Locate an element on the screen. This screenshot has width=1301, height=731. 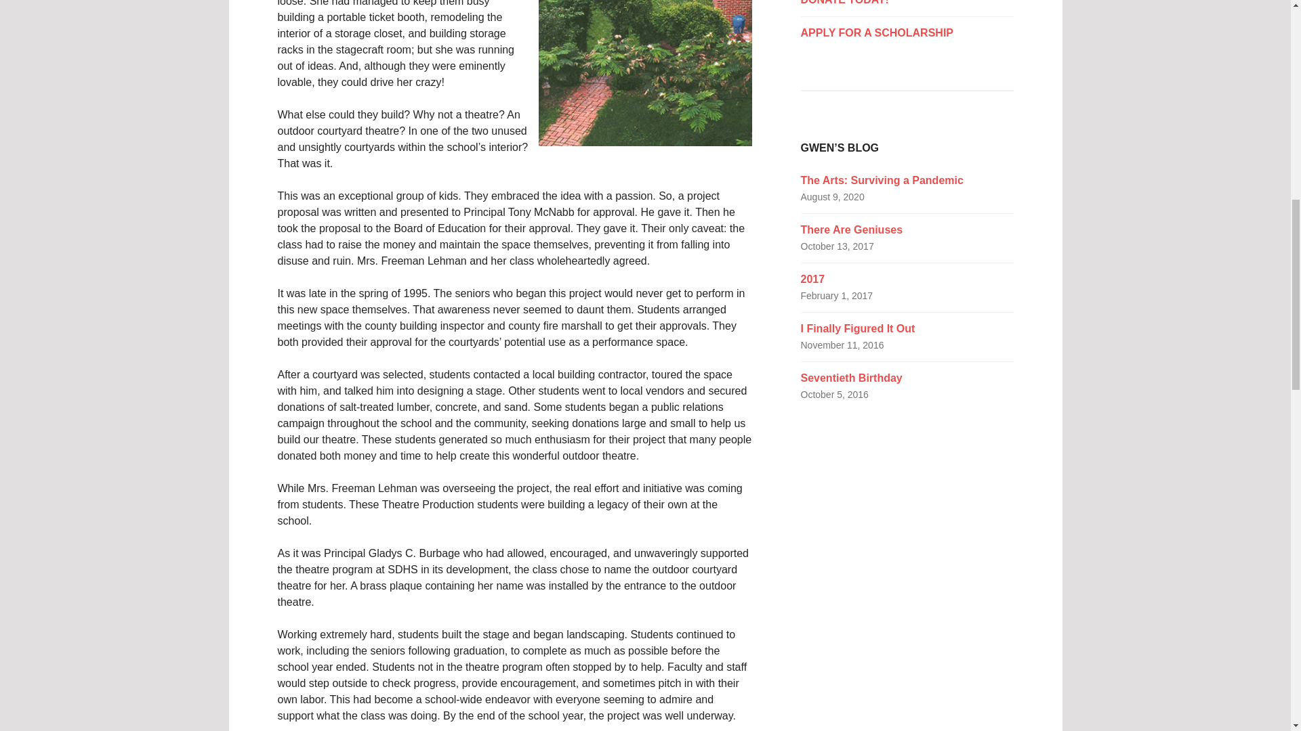
APPLY FOR A SCHOLARSHIP is located at coordinates (907, 32).